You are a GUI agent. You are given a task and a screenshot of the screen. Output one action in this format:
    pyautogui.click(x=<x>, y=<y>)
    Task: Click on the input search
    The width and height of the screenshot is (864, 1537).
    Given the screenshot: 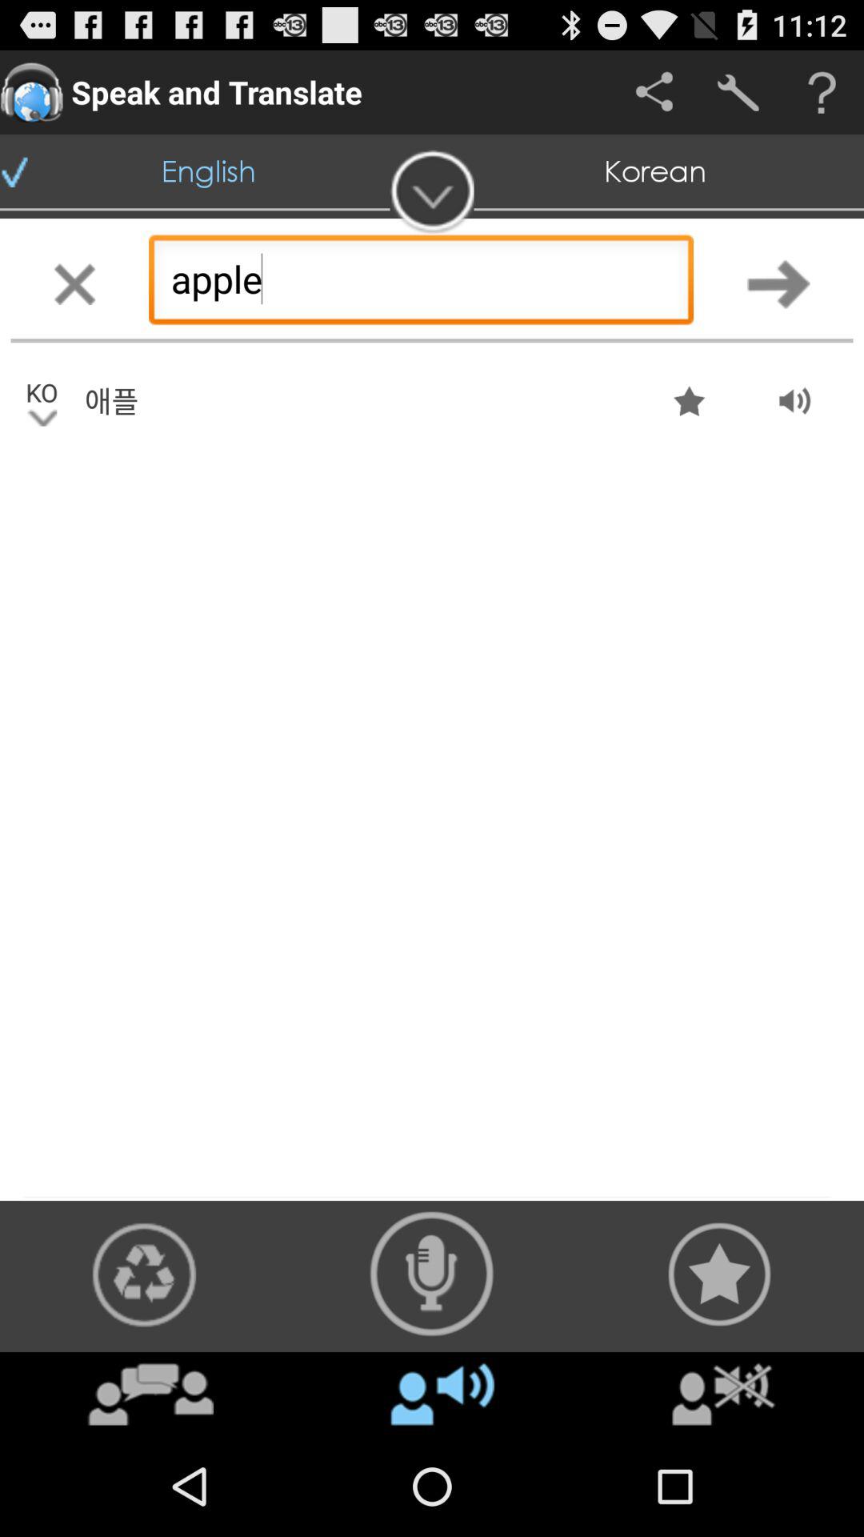 What is the action you would take?
    pyautogui.click(x=779, y=283)
    